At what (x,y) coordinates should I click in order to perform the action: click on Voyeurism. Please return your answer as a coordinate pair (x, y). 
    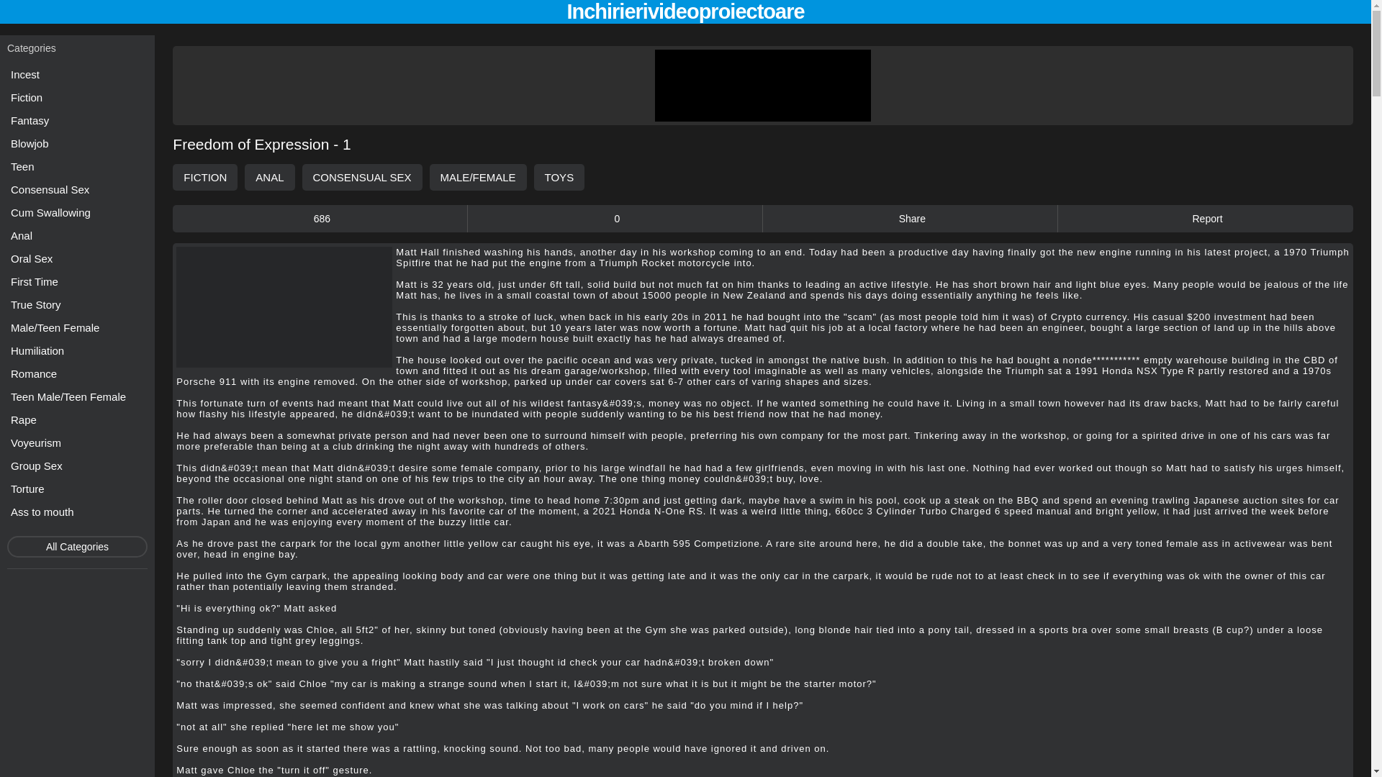
    Looking at the image, I should click on (77, 442).